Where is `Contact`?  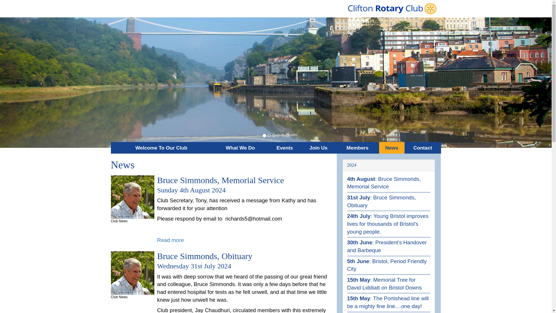 Contact is located at coordinates (423, 148).